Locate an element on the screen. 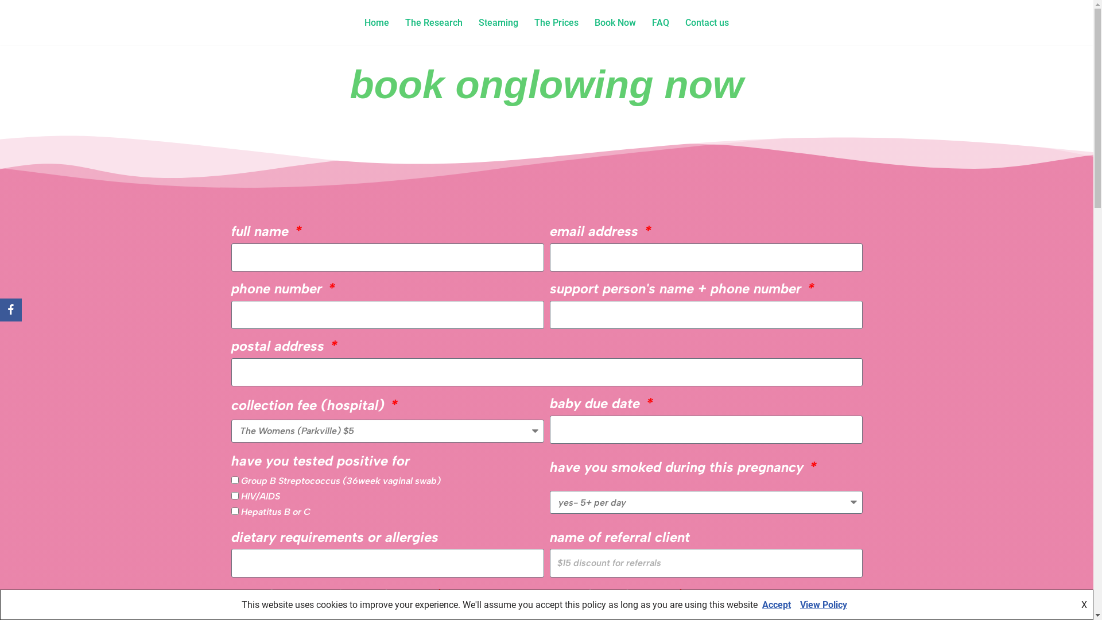  The Prices is located at coordinates (557, 23).